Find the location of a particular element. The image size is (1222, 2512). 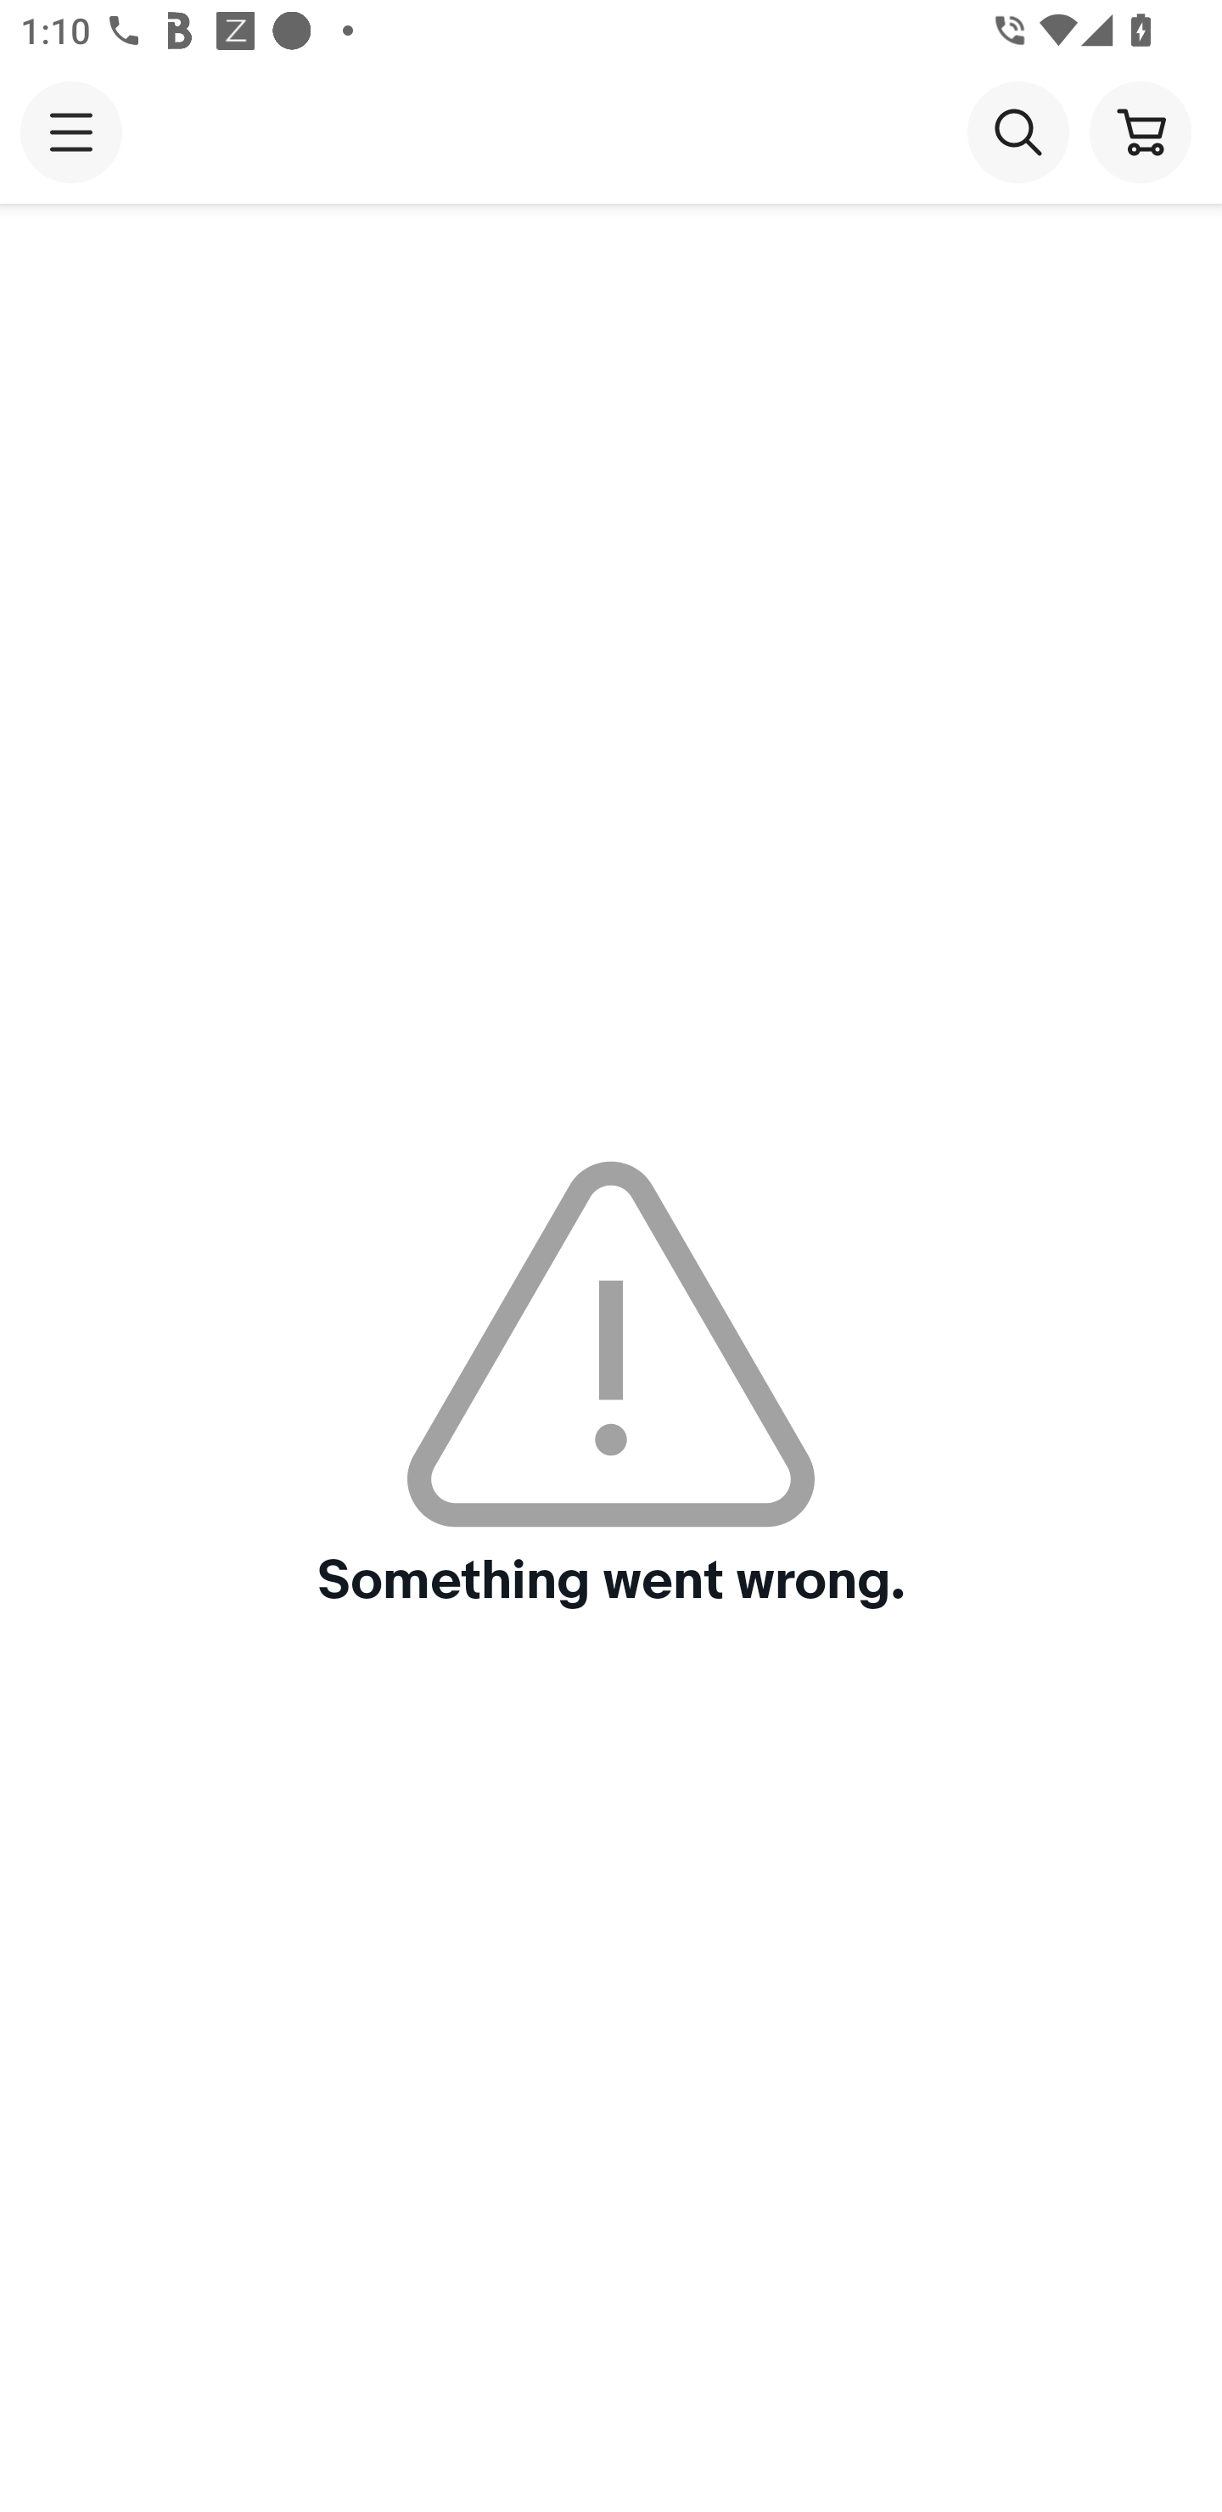

Search is located at coordinates (1017, 131).